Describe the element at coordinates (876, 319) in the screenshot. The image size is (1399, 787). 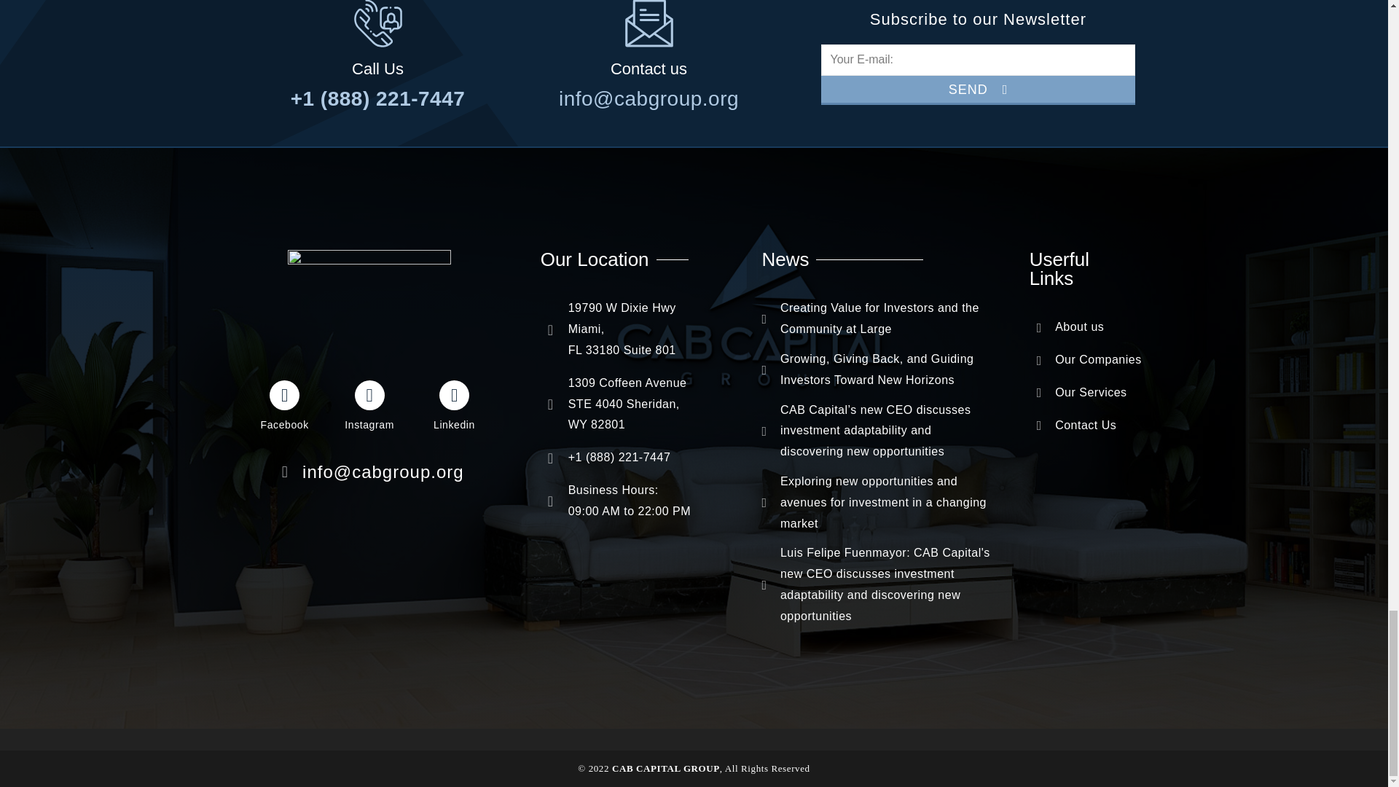
I see `Creating Value for Investors and the Community at Large` at that location.